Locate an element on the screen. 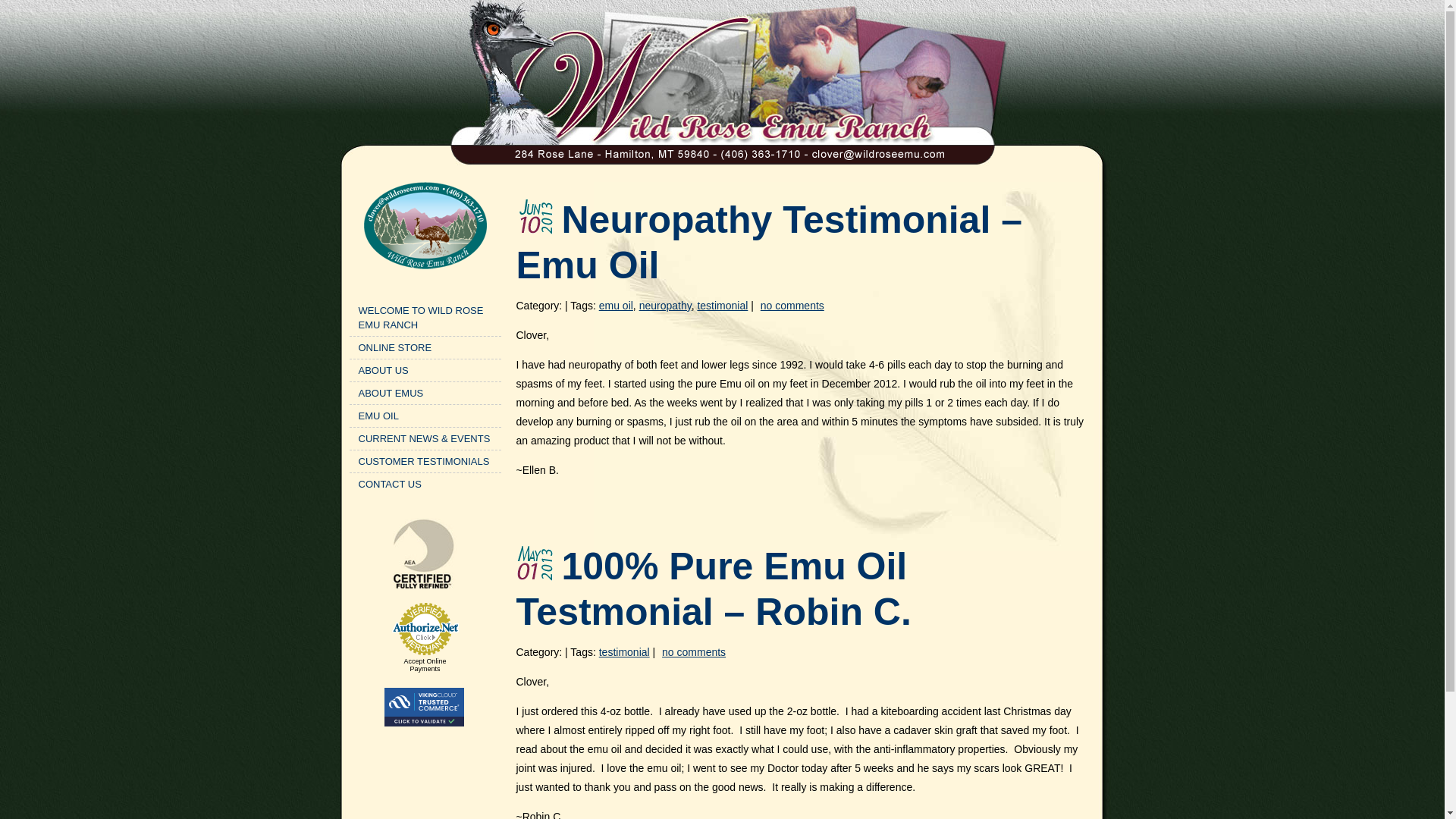  no comments is located at coordinates (693, 652).